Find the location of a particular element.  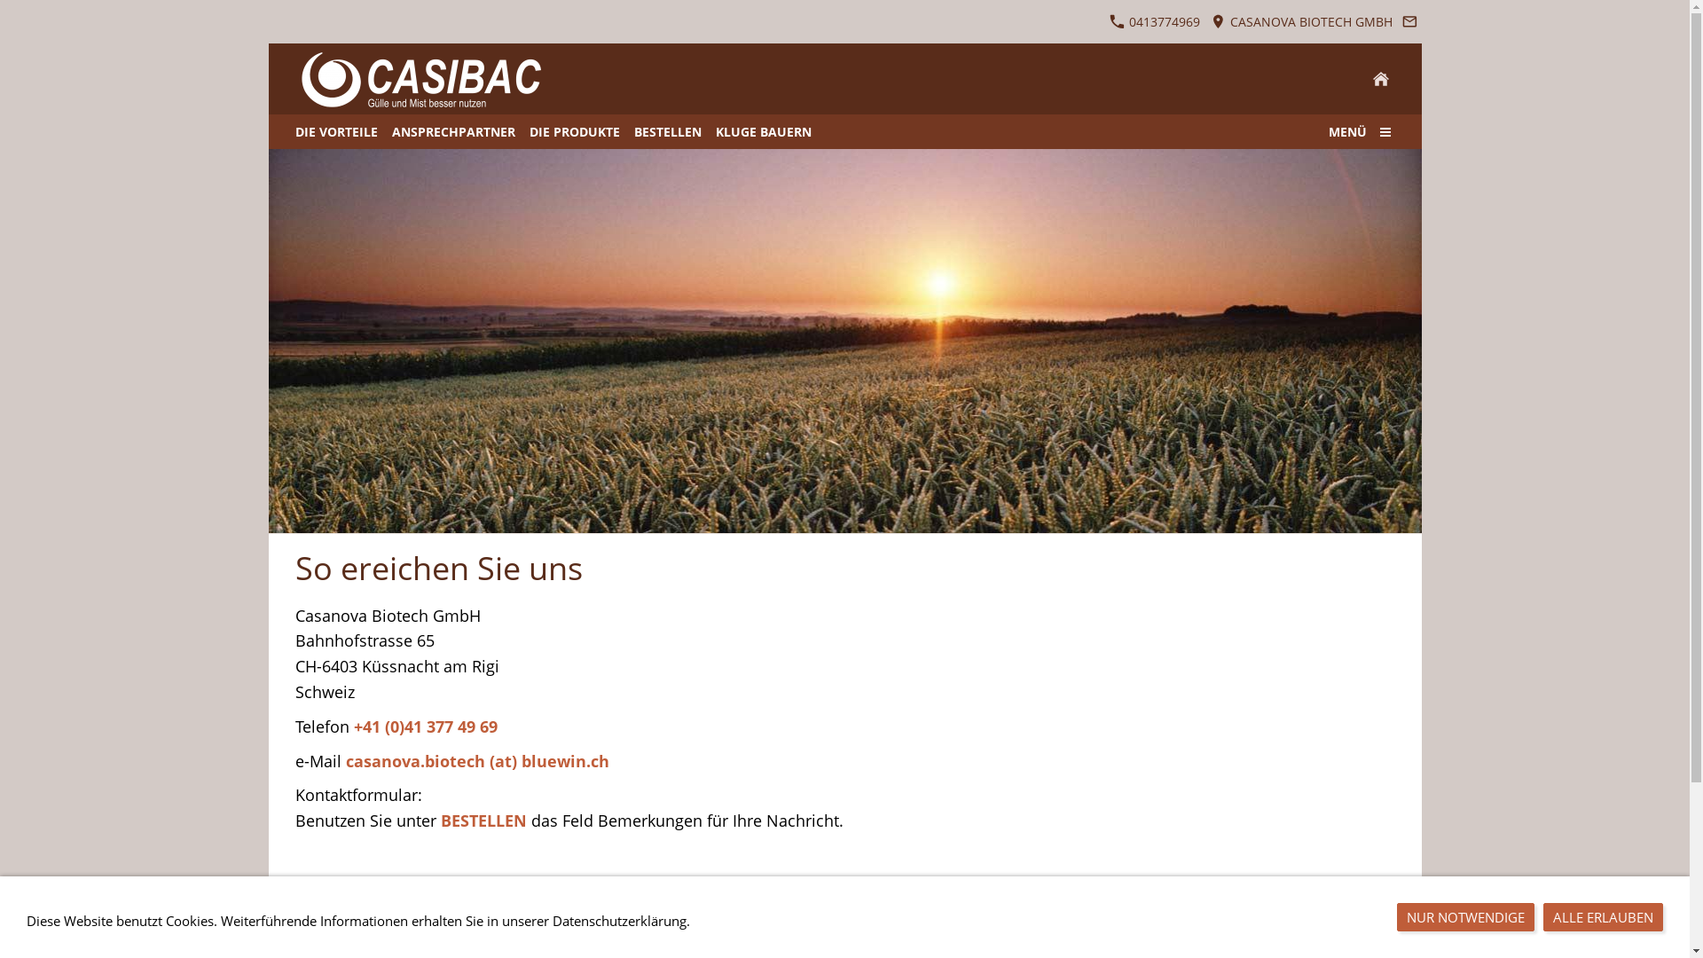

casanova.biotech (at) bluewin.ch is located at coordinates (477, 762).